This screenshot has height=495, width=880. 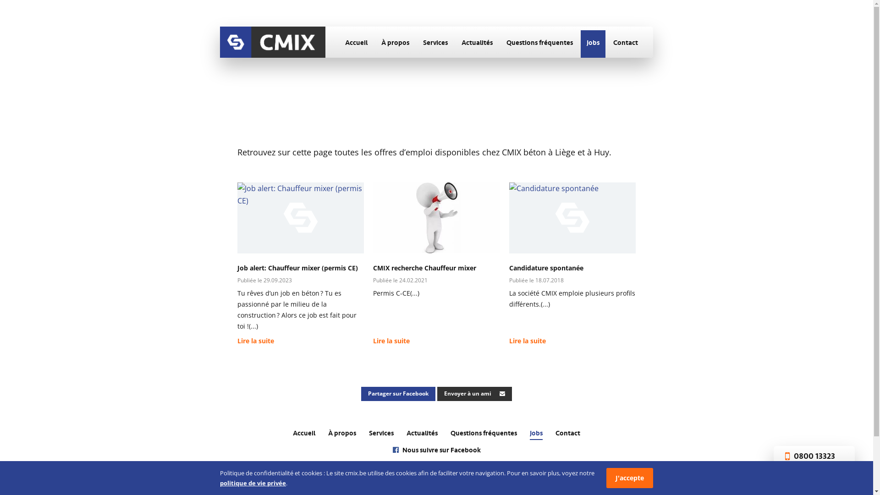 I want to click on Lire la suite, so click(x=256, y=343).